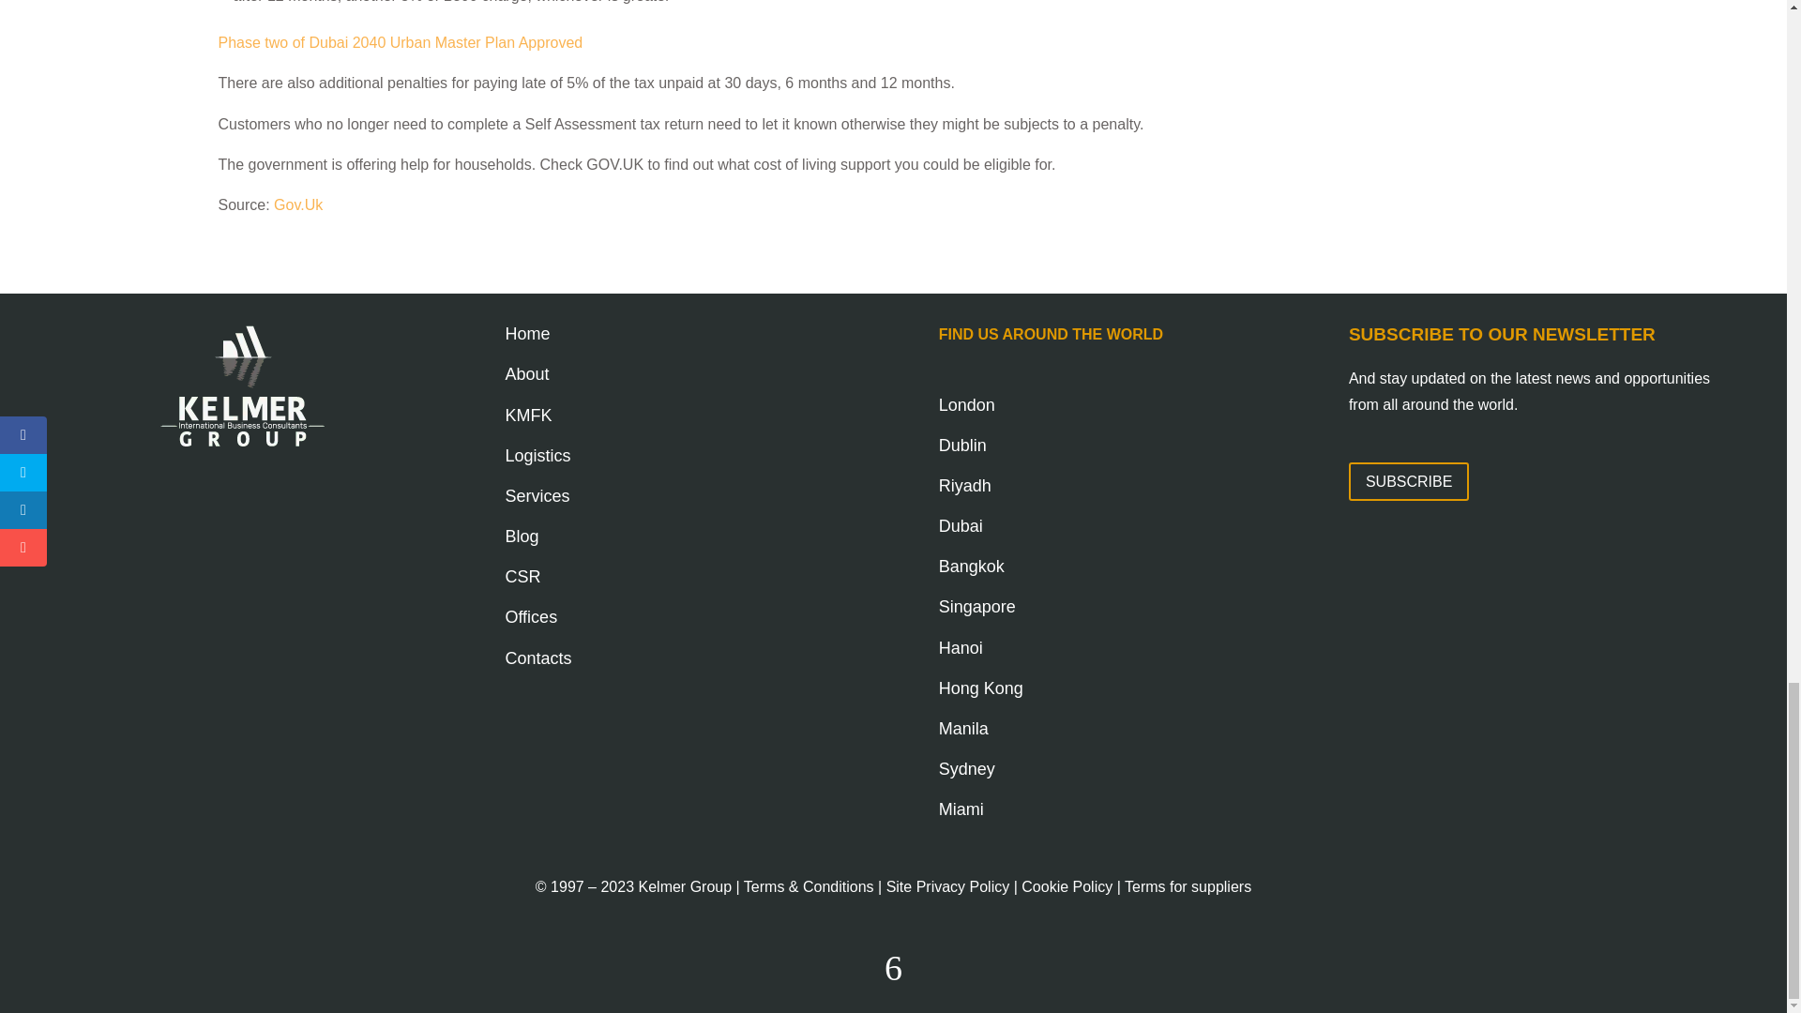 The image size is (1801, 1013). Describe the element at coordinates (242, 386) in the screenshot. I see `kelmer-group-logo` at that location.